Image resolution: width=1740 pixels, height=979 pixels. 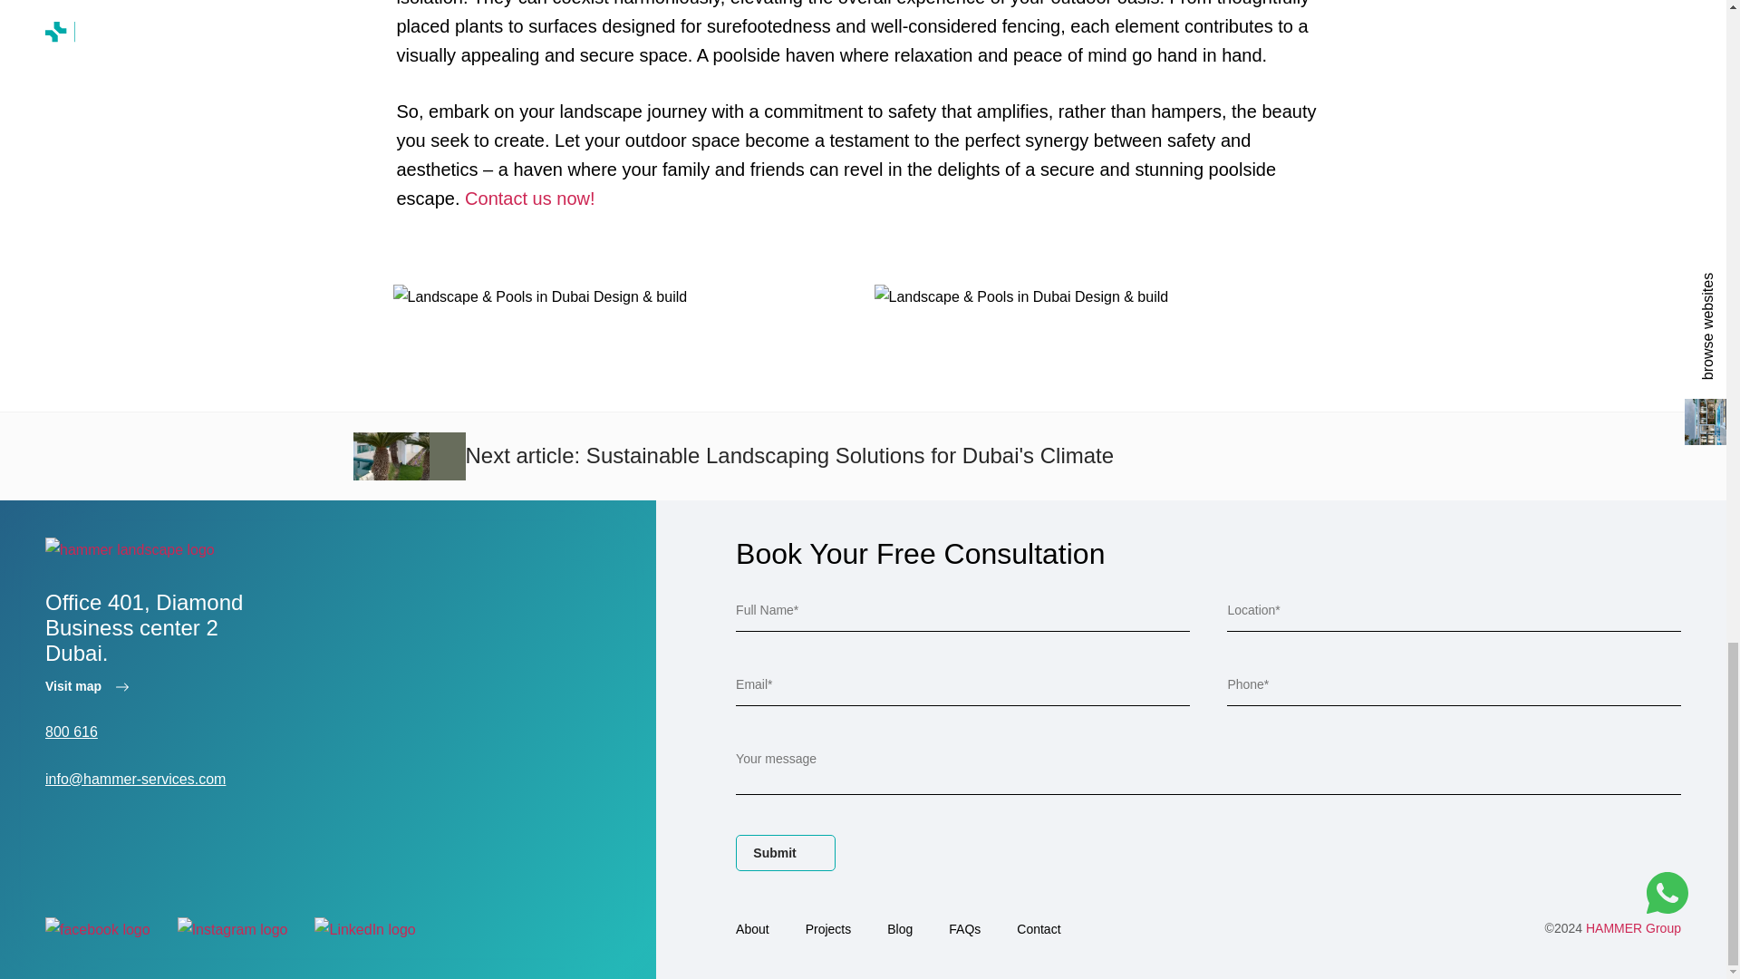 I want to click on HAMMER Group, so click(x=1633, y=928).